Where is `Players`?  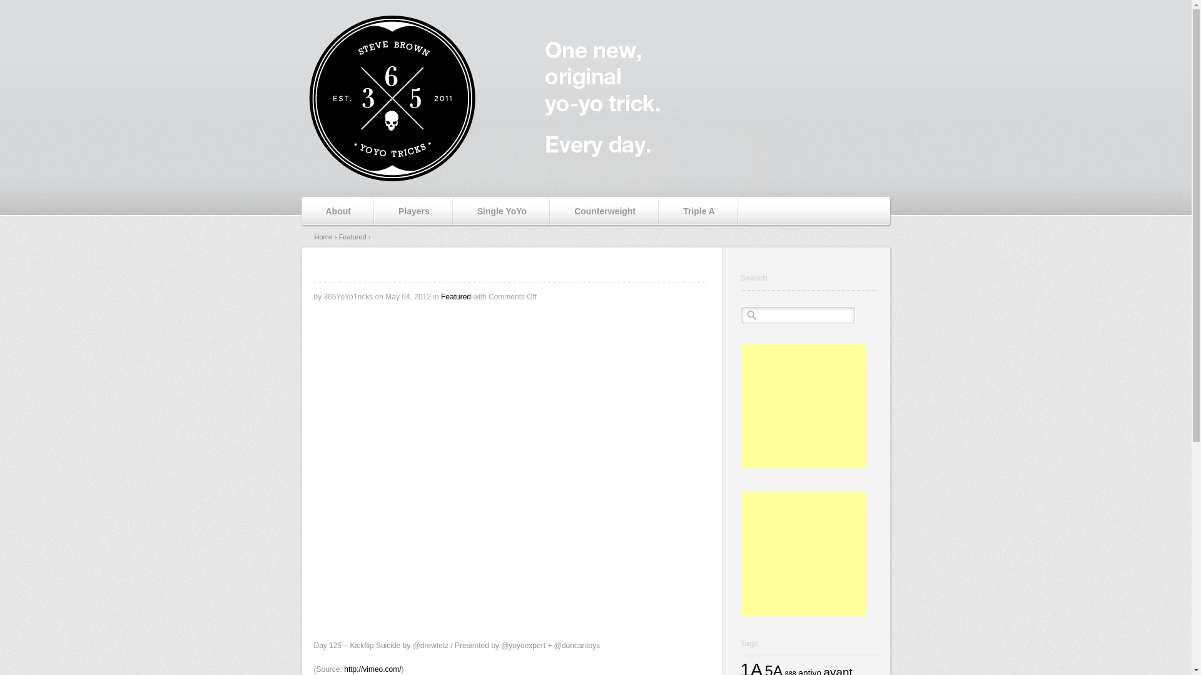 Players is located at coordinates (414, 211).